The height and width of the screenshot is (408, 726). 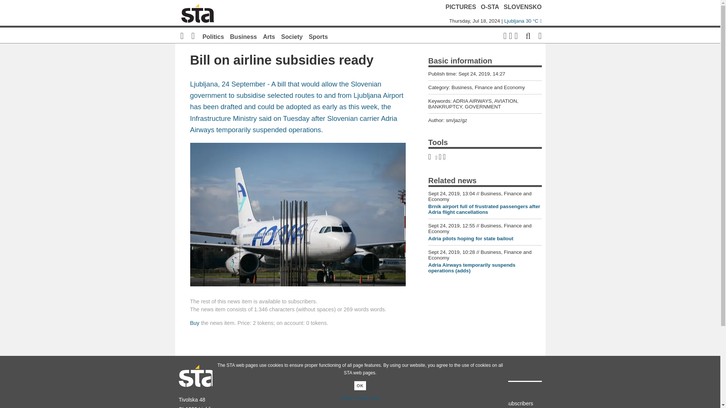 What do you see at coordinates (269, 36) in the screenshot?
I see `Arts` at bounding box center [269, 36].